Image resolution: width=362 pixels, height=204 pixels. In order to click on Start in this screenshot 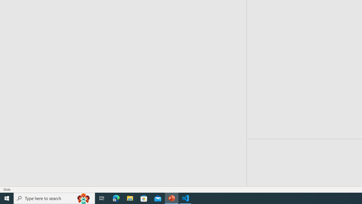, I will do `click(7, 198)`.